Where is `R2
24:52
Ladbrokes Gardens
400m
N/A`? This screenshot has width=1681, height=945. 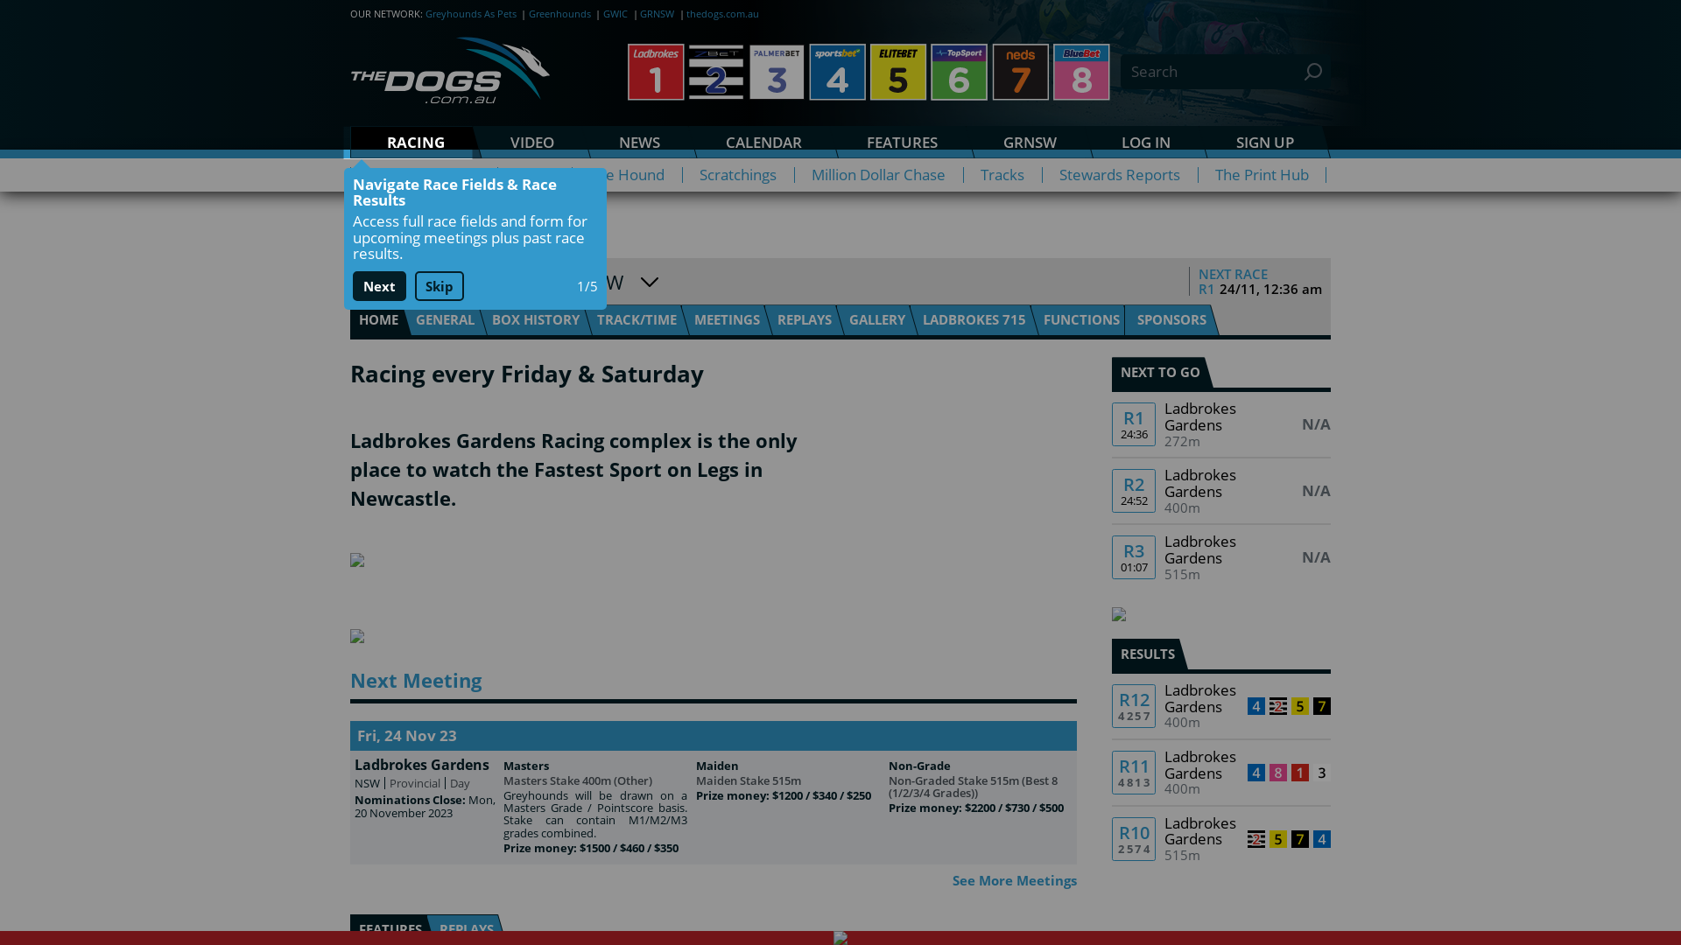 R2
24:52
Ladbrokes Gardens
400m
N/A is located at coordinates (1221, 491).